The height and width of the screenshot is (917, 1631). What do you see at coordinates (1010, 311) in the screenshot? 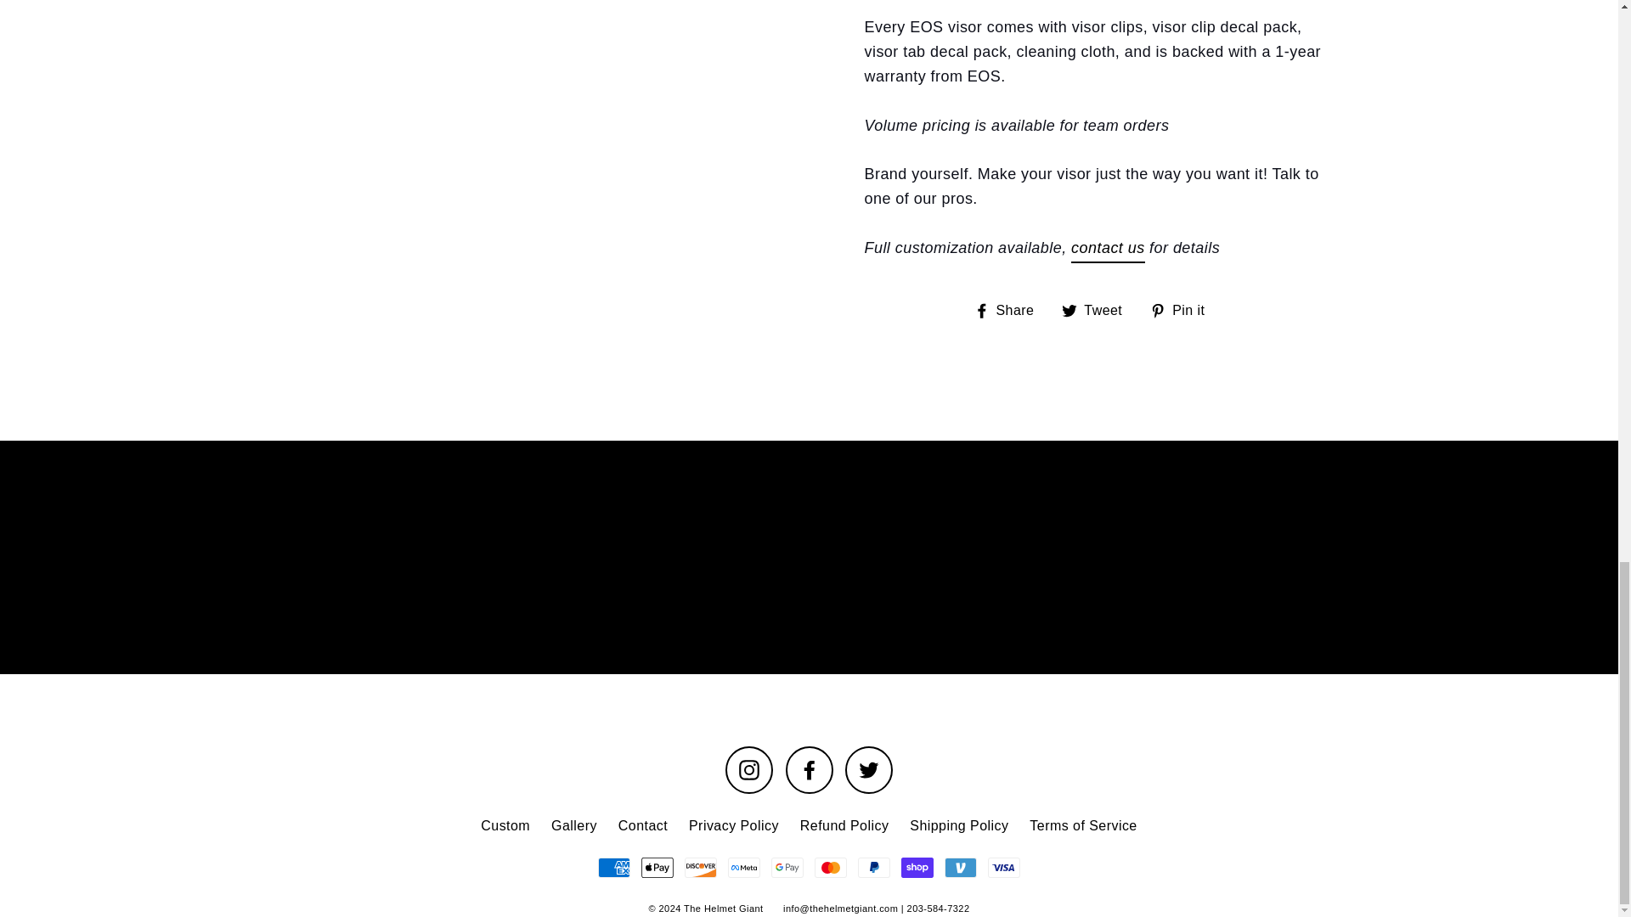
I see `Share on Facebook` at bounding box center [1010, 311].